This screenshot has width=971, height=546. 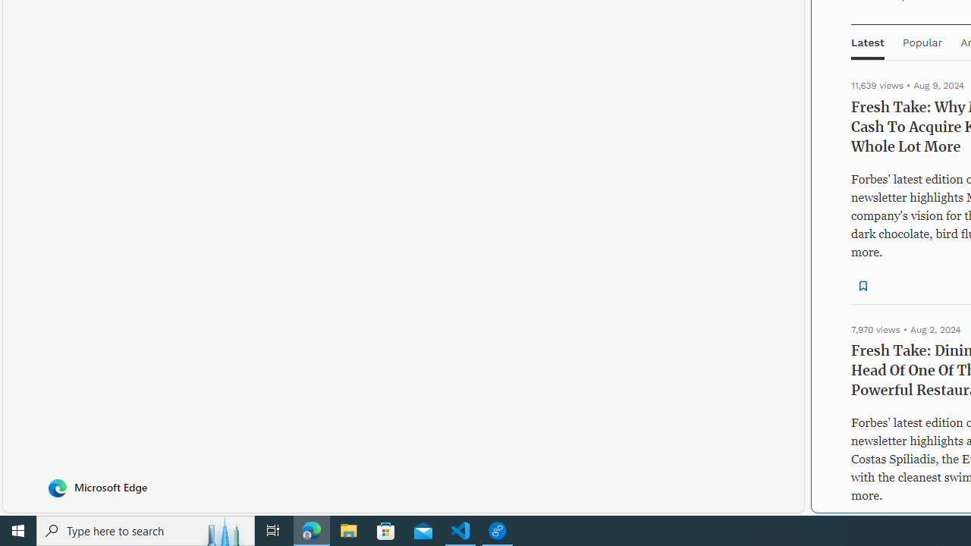 I want to click on Popular, so click(x=922, y=42).